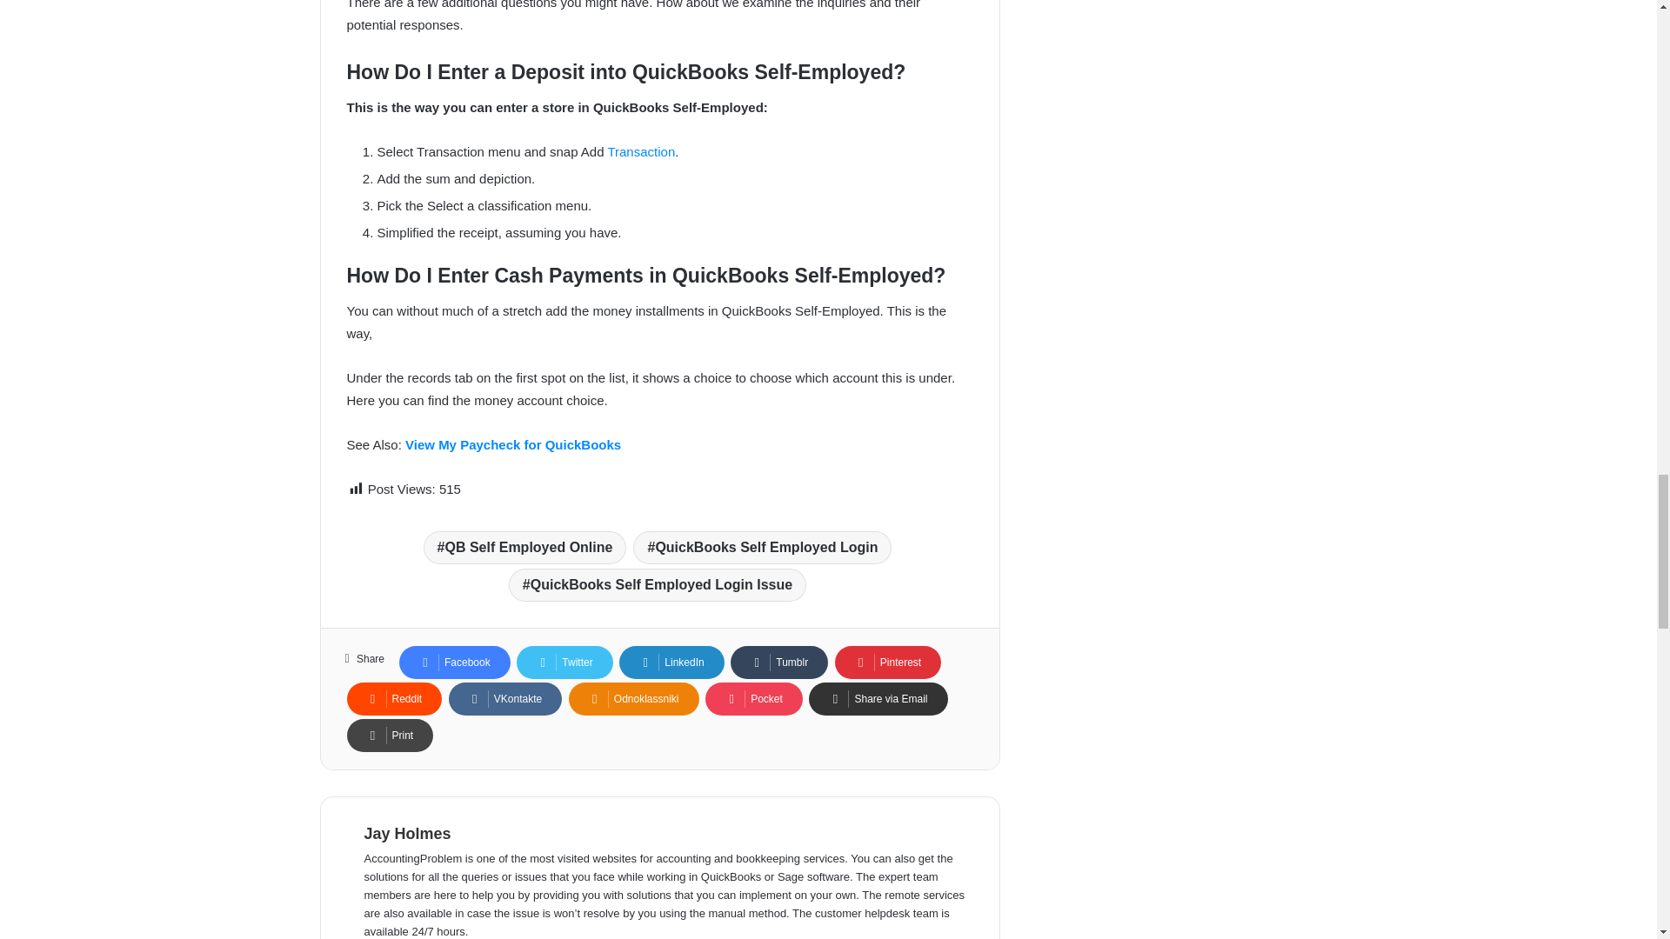  What do you see at coordinates (658, 585) in the screenshot?
I see `QuickBooks Self Employed Login Issue` at bounding box center [658, 585].